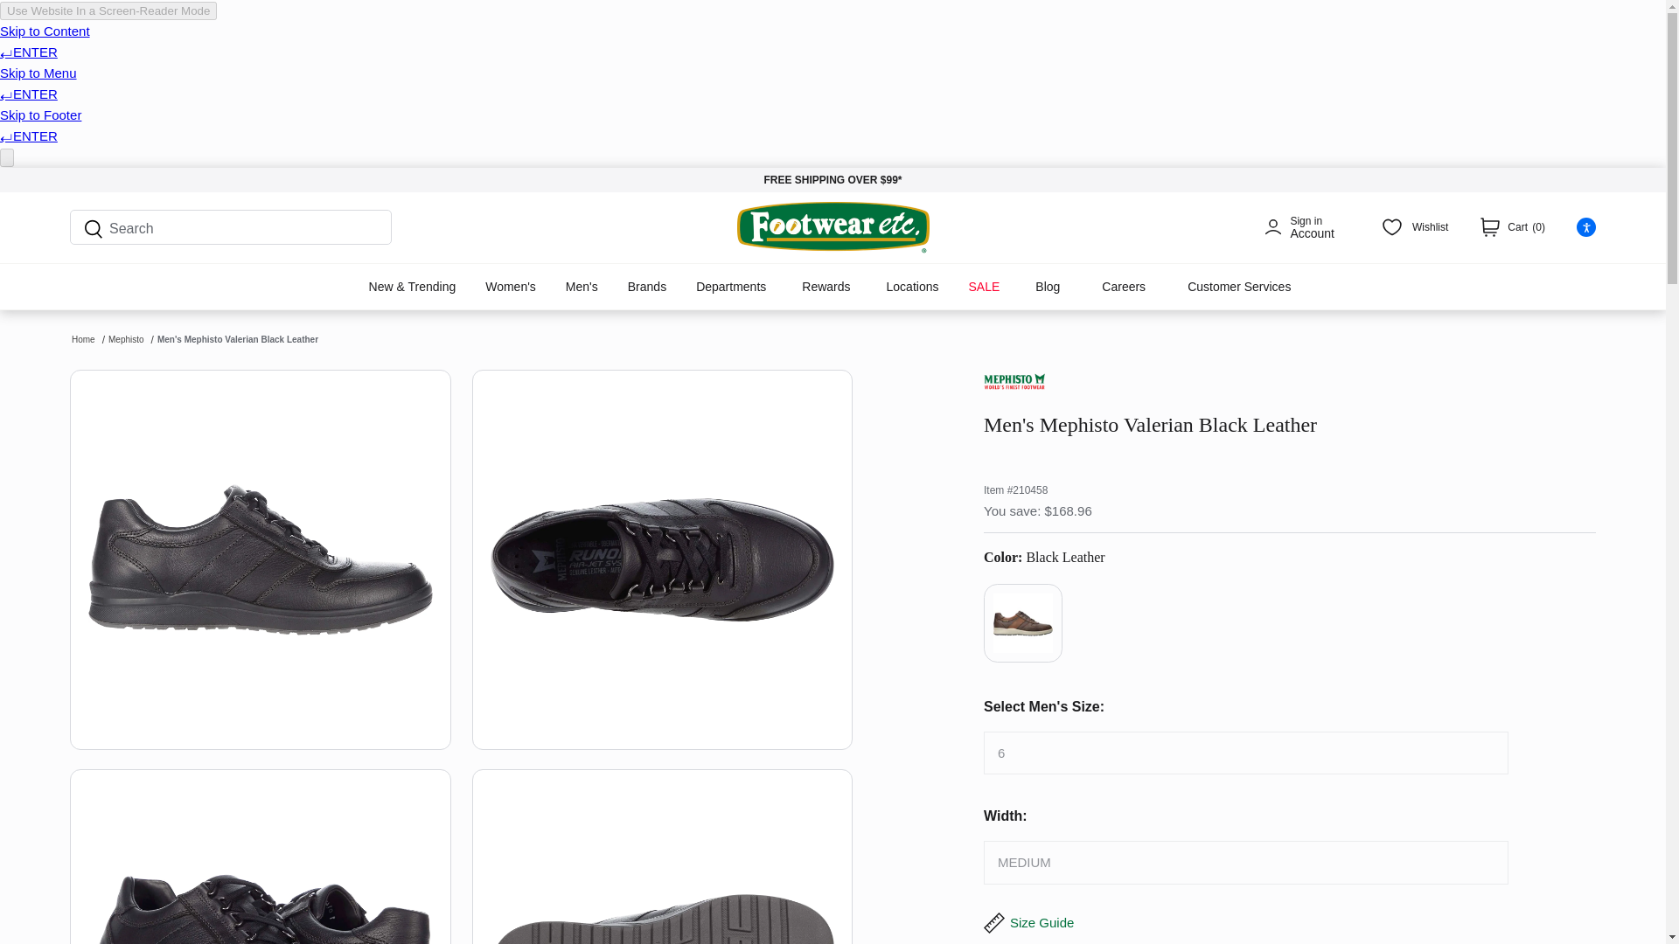  I want to click on View Wishlist, so click(1415, 227).